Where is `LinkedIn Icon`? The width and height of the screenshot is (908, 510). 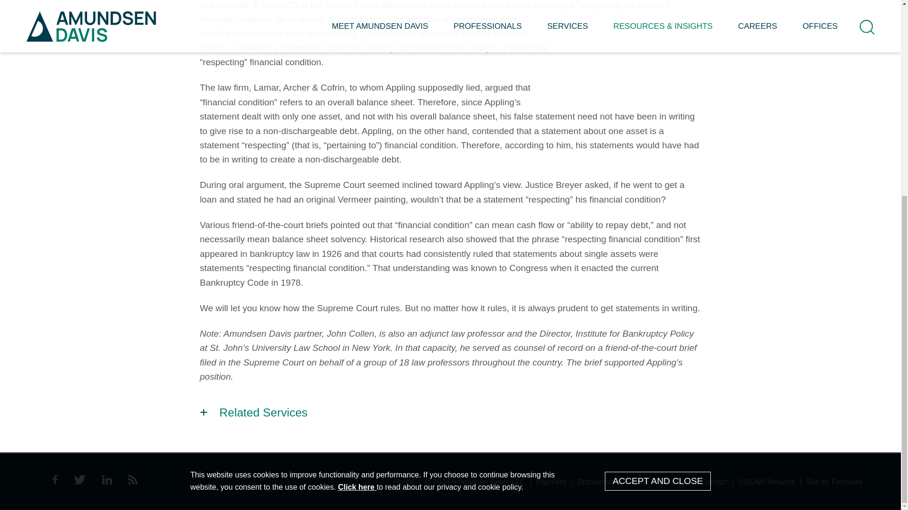 LinkedIn Icon is located at coordinates (107, 480).